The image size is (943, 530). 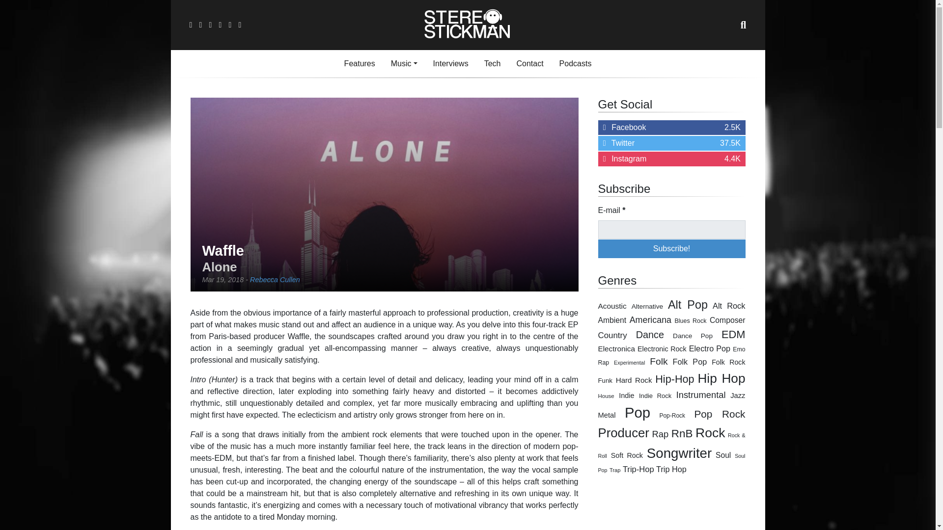 I want to click on Podcasts, so click(x=404, y=64).